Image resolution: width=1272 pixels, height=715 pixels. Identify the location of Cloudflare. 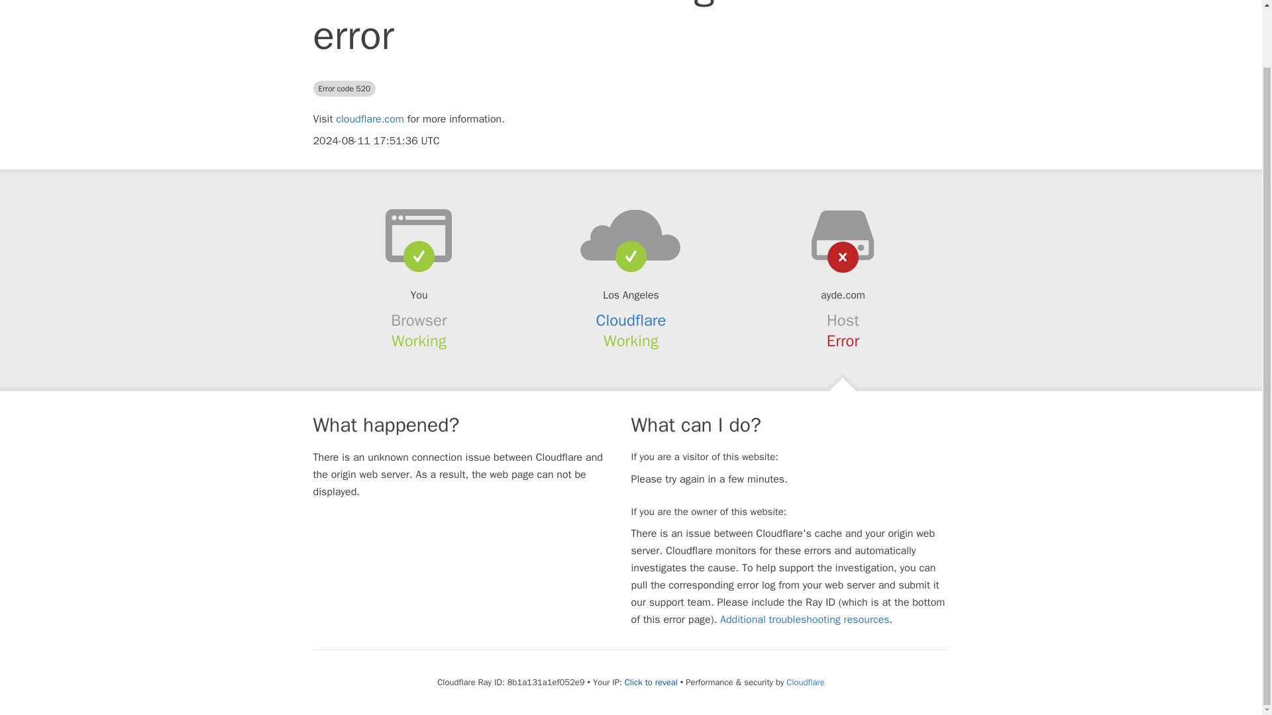
(805, 682).